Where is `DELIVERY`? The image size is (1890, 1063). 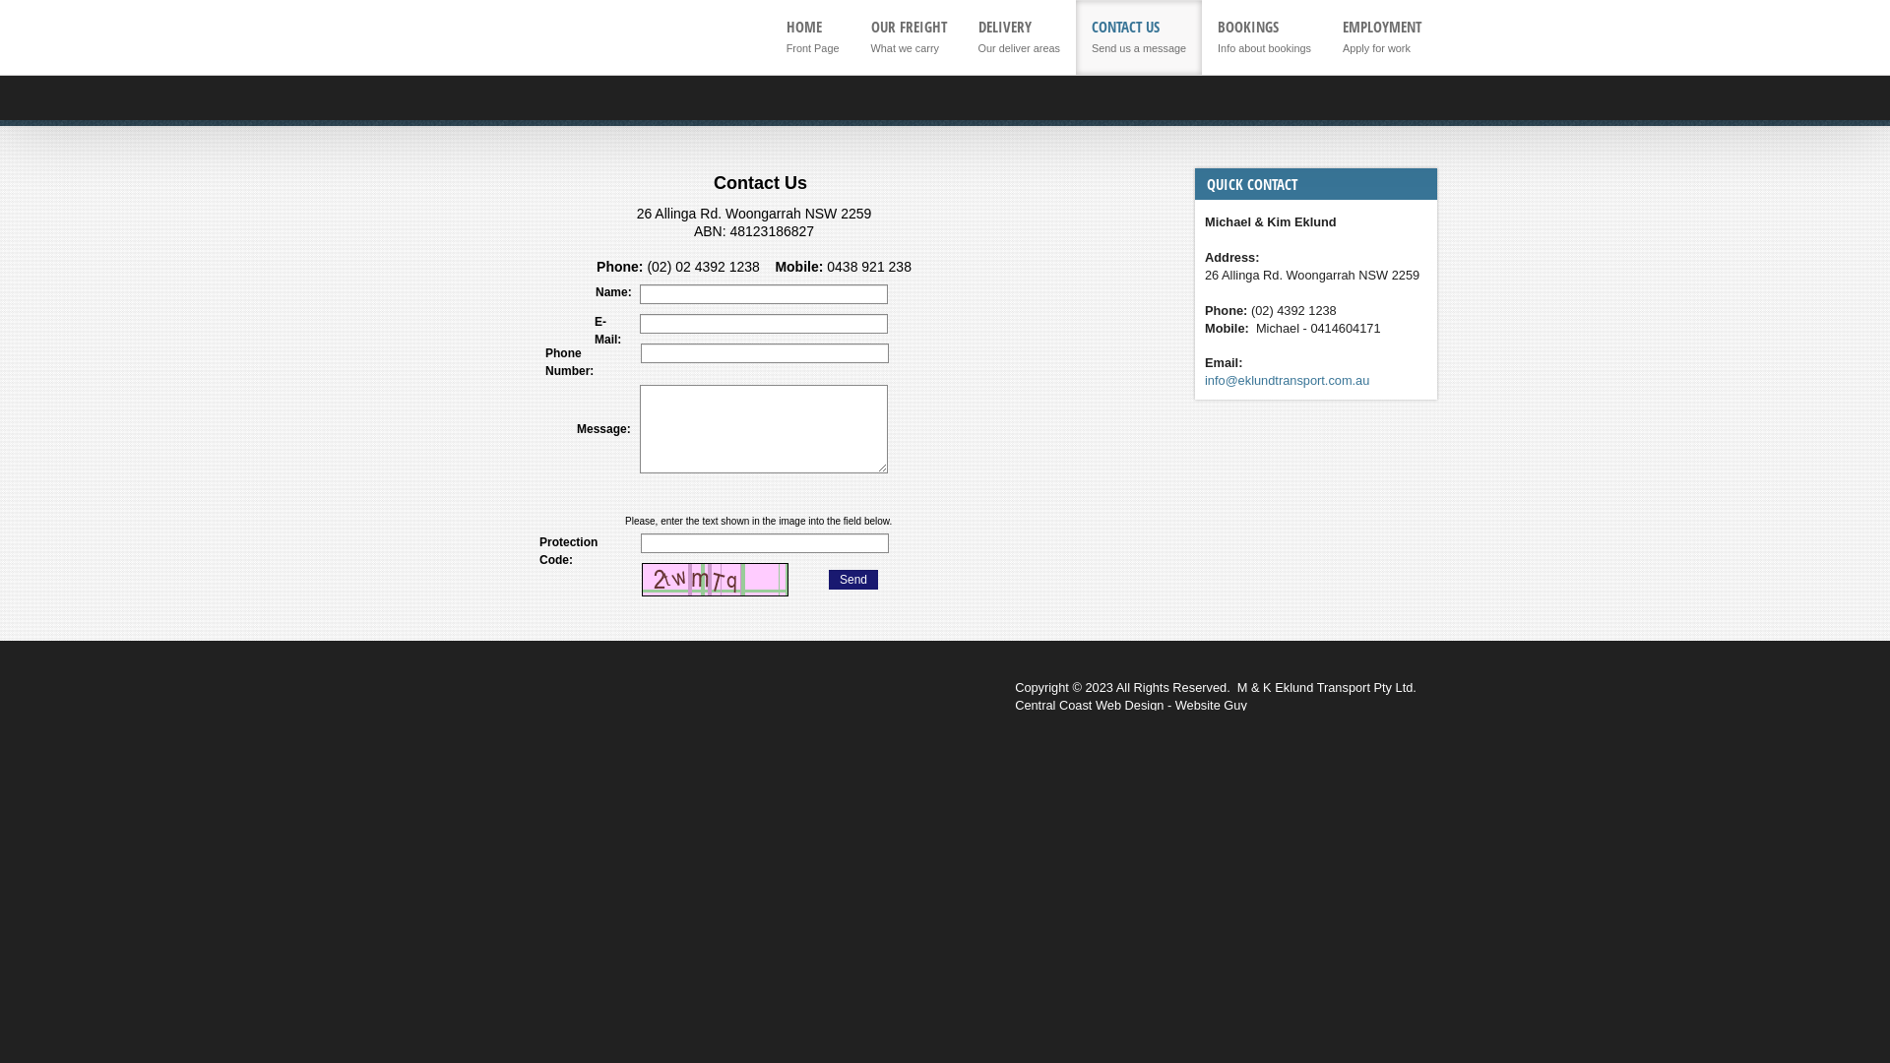 DELIVERY is located at coordinates (1005, 28).